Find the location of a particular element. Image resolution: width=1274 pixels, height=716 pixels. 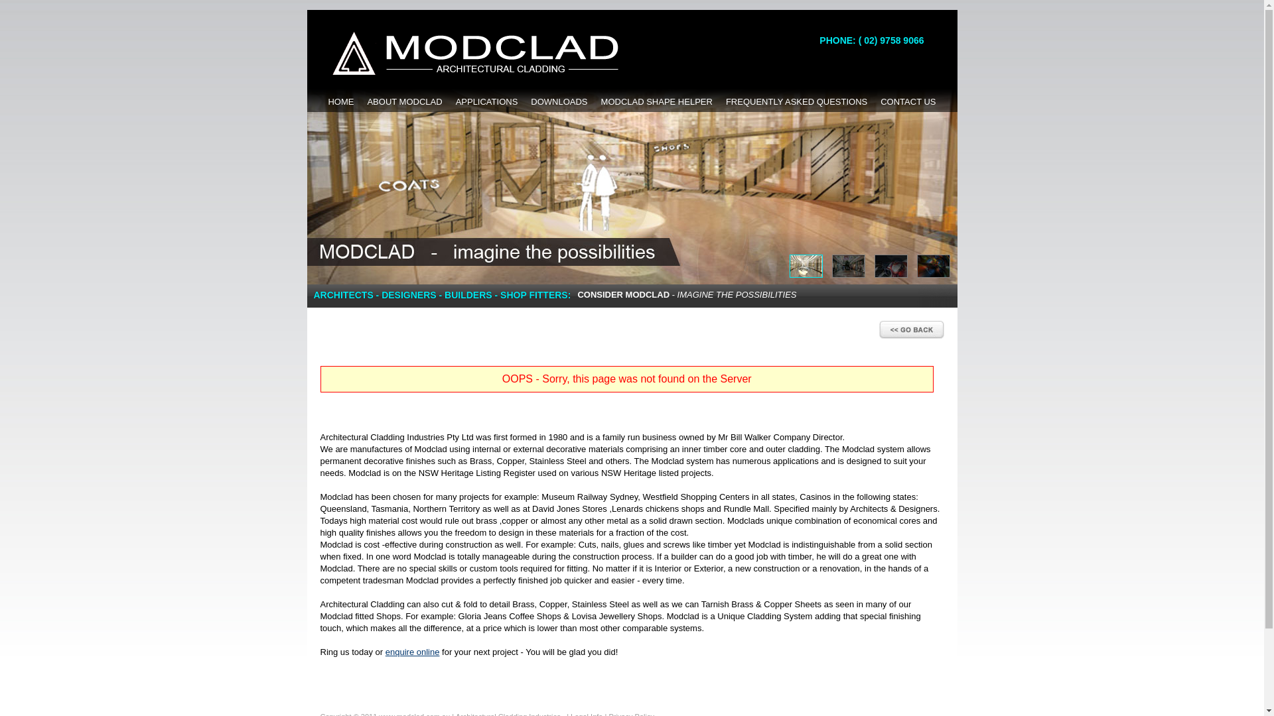

CONTACT US is located at coordinates (908, 102).